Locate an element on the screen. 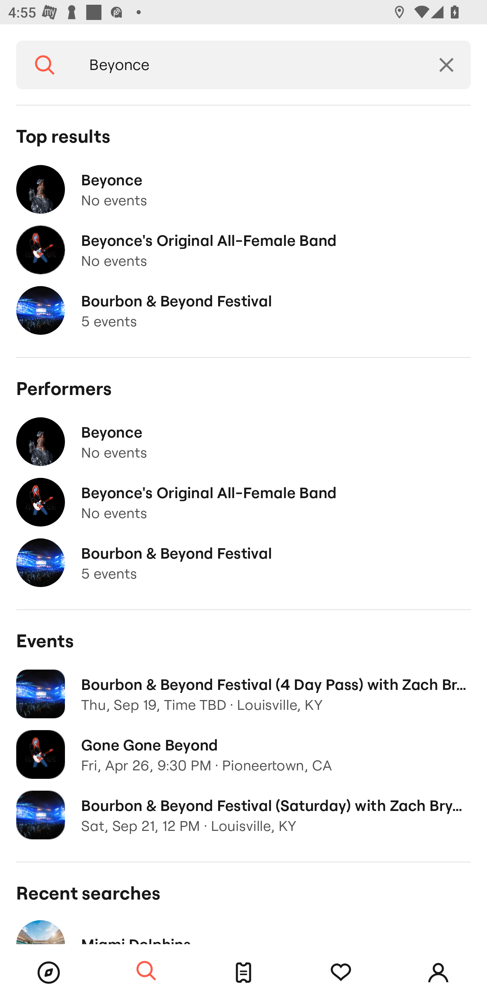 This screenshot has width=487, height=1001. Tickets is located at coordinates (243, 973).